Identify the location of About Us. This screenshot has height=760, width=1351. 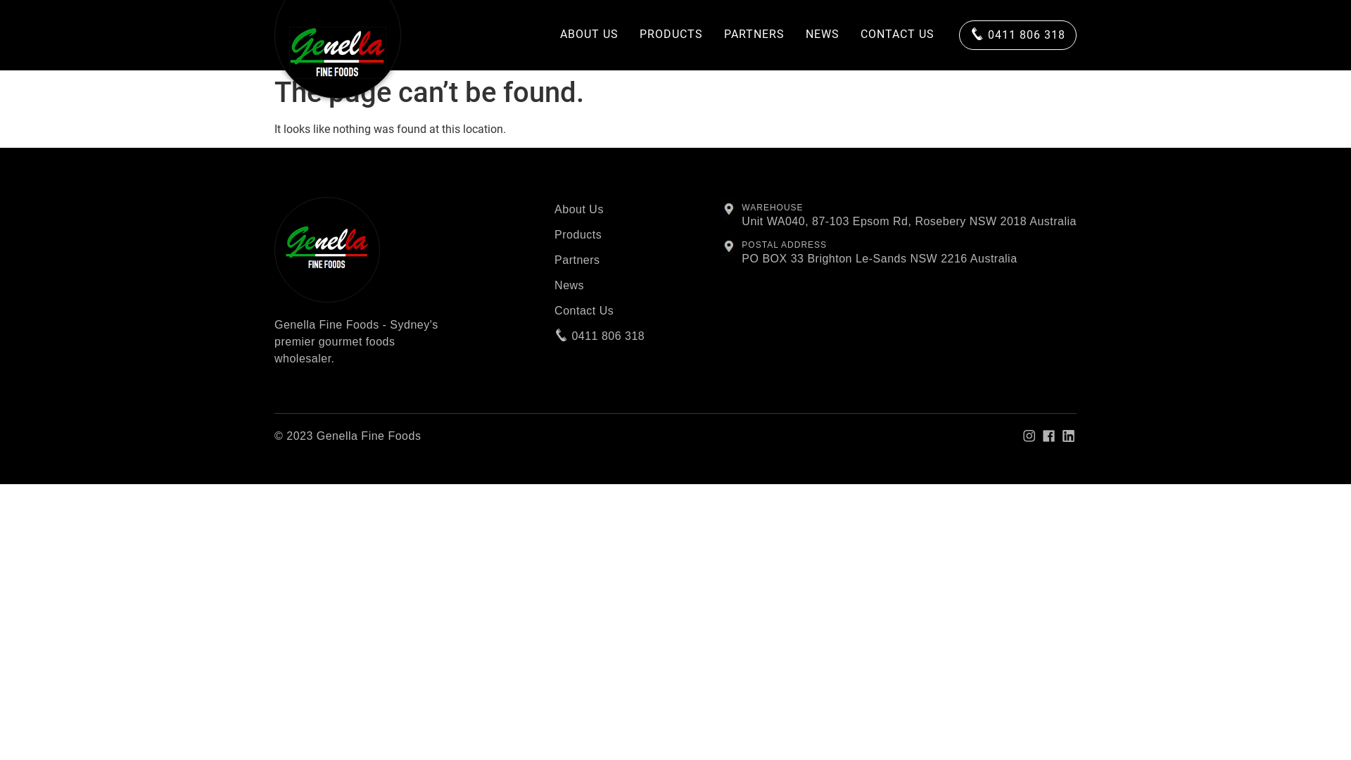
(600, 210).